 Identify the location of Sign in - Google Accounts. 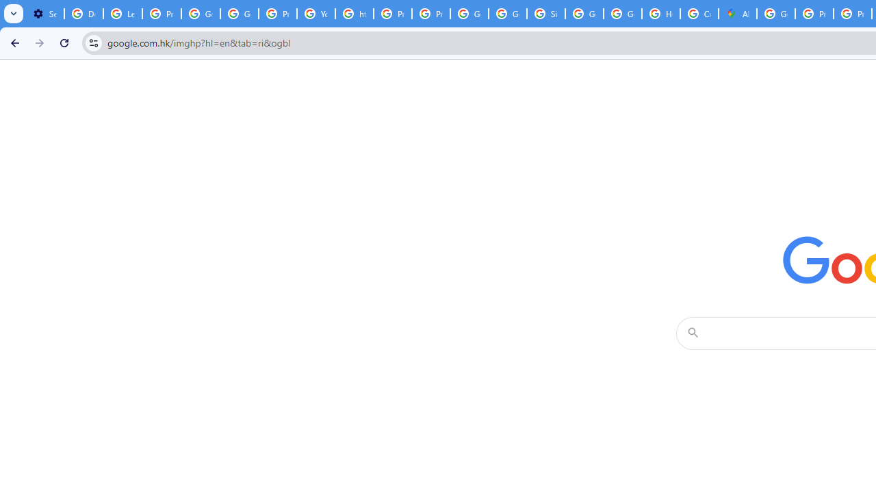
(546, 14).